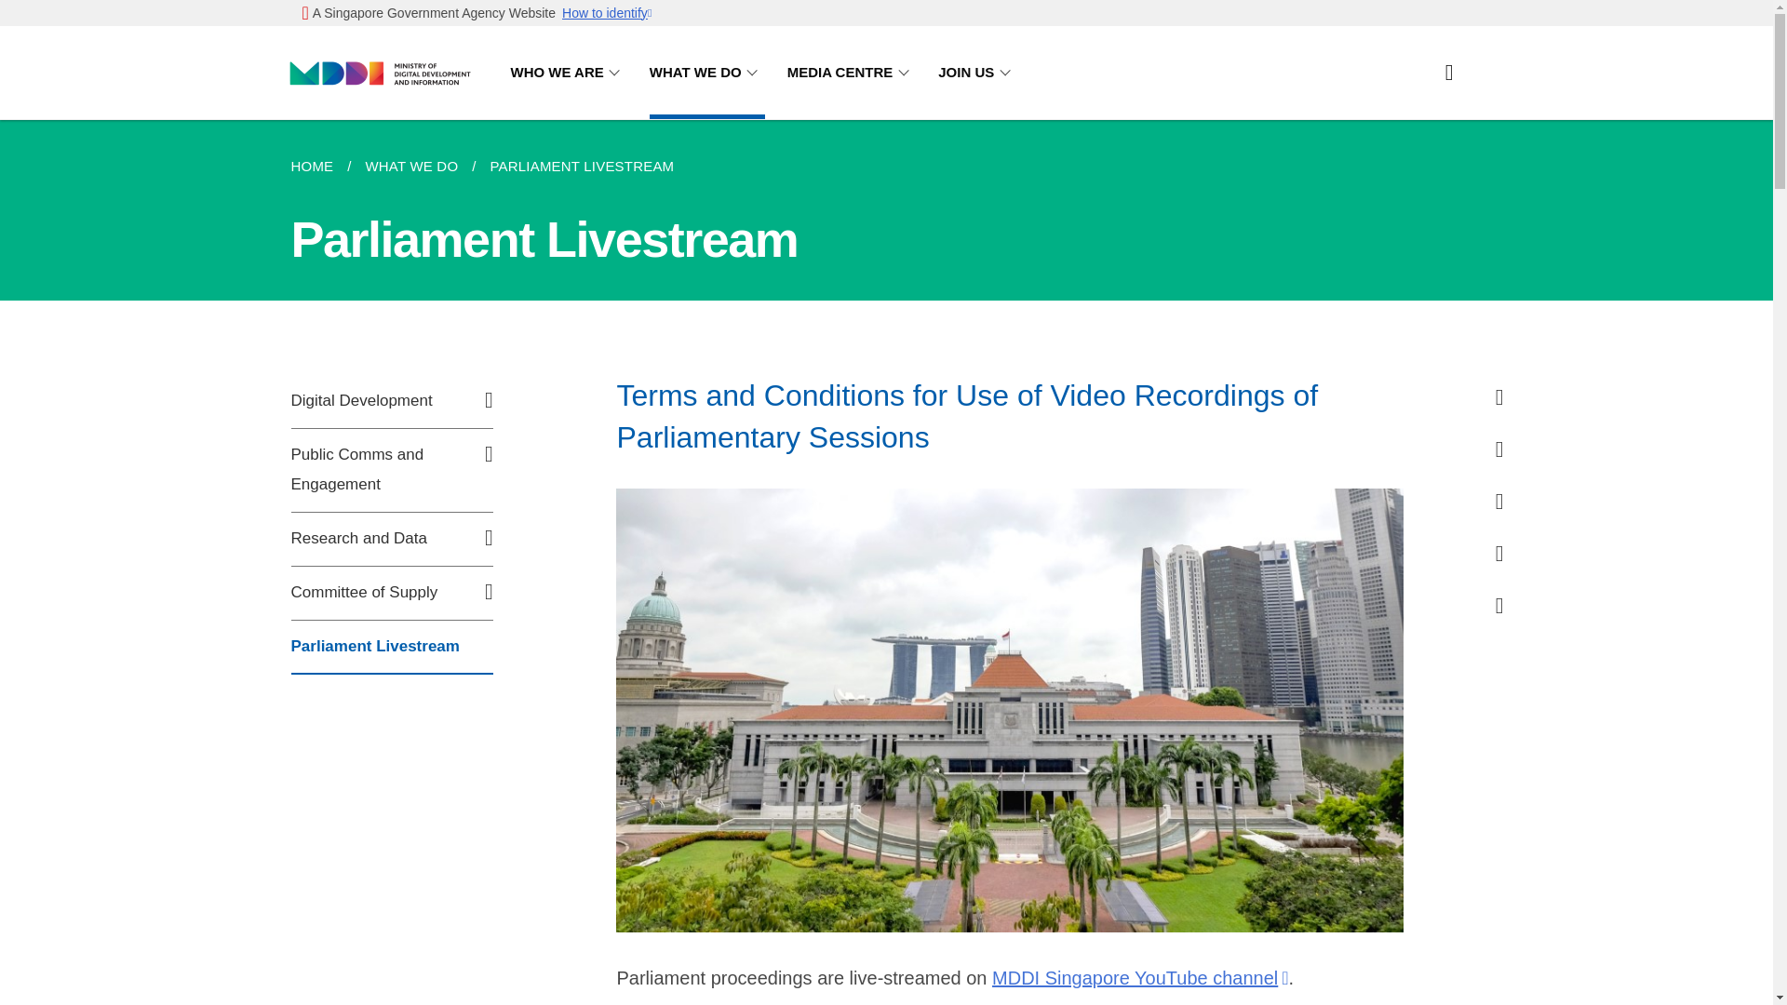 The height and width of the screenshot is (1005, 1787). I want to click on WHAT WE DO, so click(707, 73).